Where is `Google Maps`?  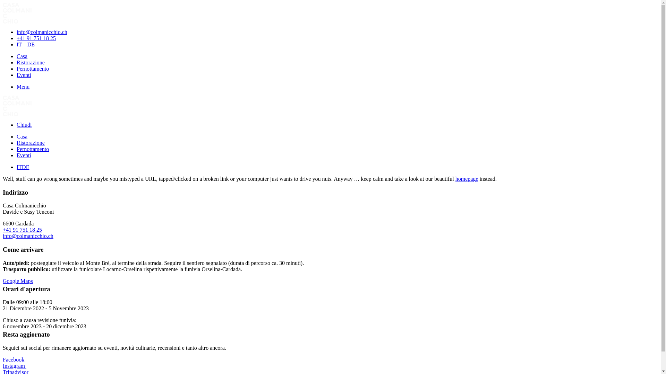
Google Maps is located at coordinates (18, 281).